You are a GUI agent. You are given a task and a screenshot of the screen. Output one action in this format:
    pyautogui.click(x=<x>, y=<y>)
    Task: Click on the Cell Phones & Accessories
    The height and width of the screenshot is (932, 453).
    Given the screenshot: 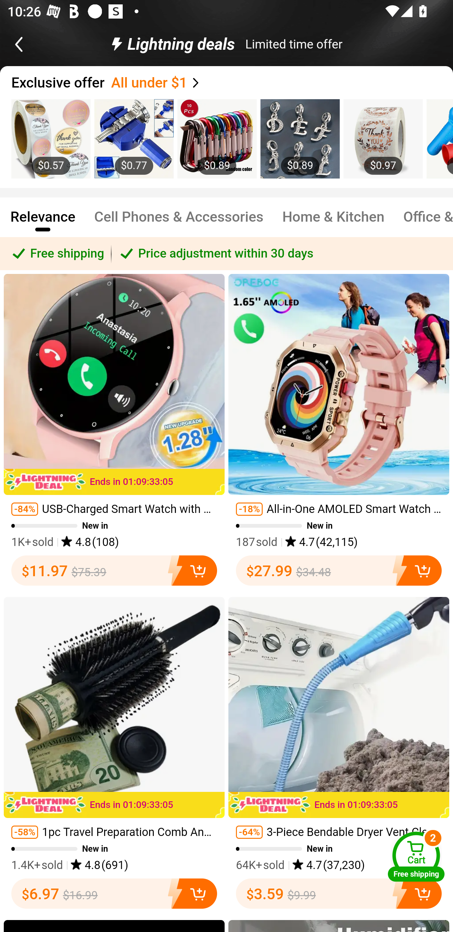 What is the action you would take?
    pyautogui.click(x=179, y=222)
    